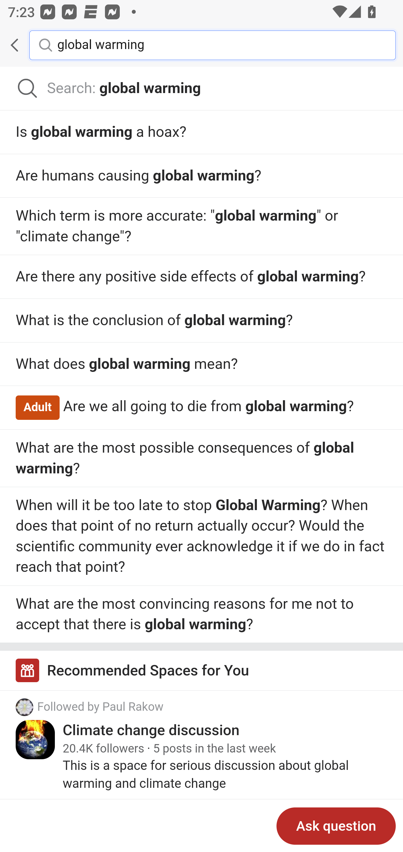  I want to click on Are humans causing global warming?, so click(201, 176).